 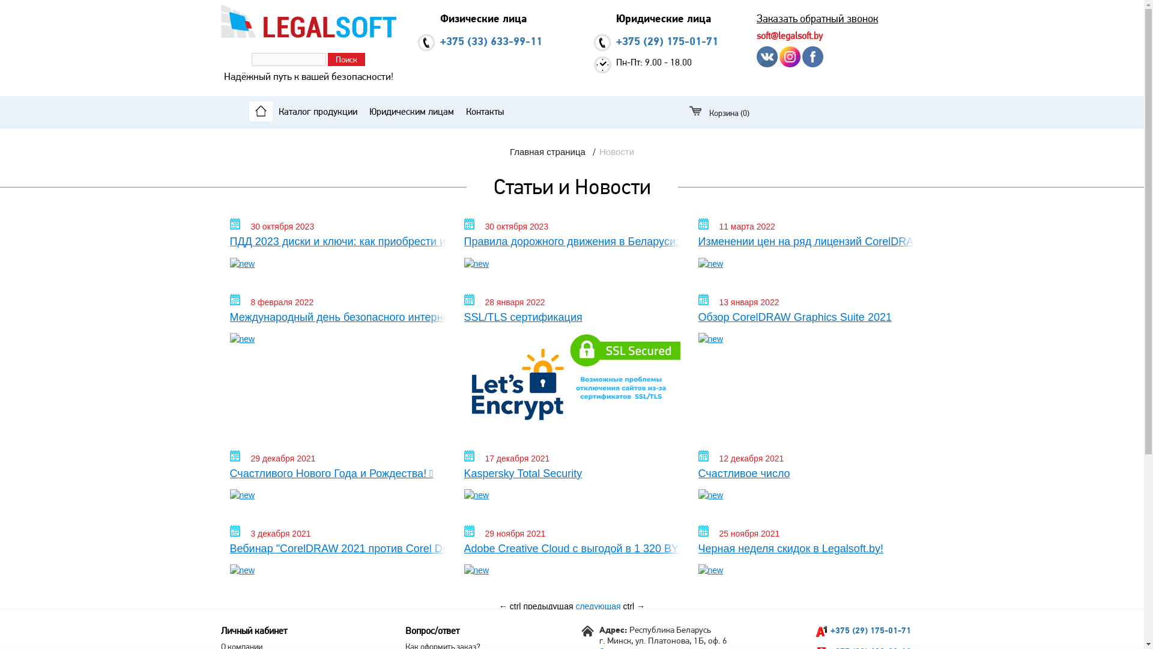 What do you see at coordinates (590, 618) in the screenshot?
I see `3` at bounding box center [590, 618].